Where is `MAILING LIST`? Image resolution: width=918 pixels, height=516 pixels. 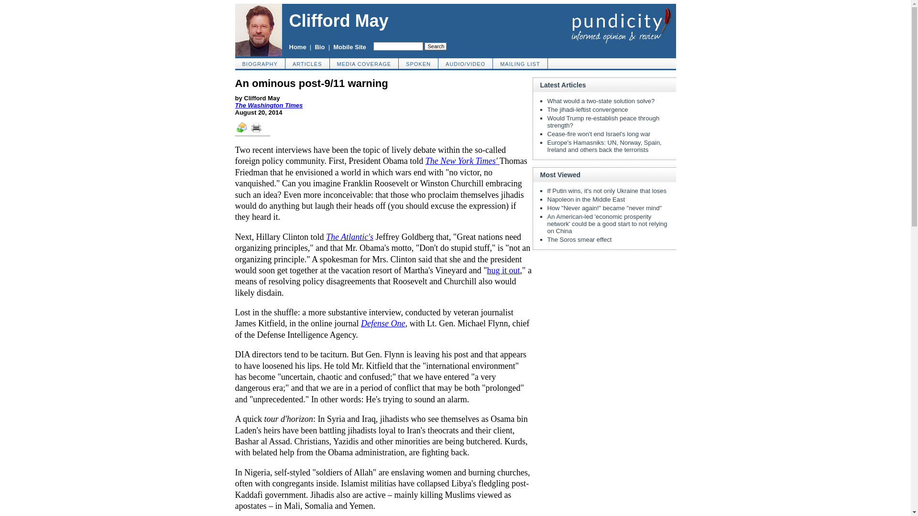 MAILING LIST is located at coordinates (520, 63).